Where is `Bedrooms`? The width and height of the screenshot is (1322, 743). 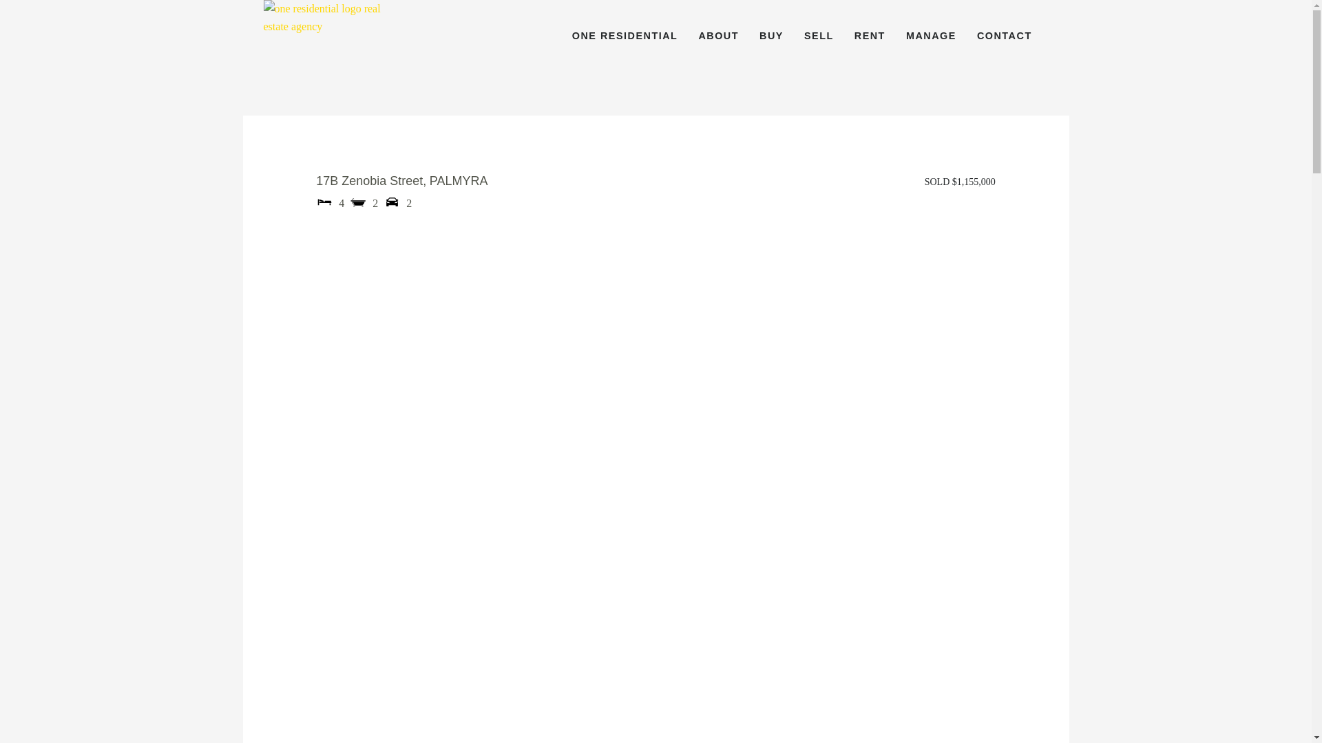 Bedrooms is located at coordinates (324, 201).